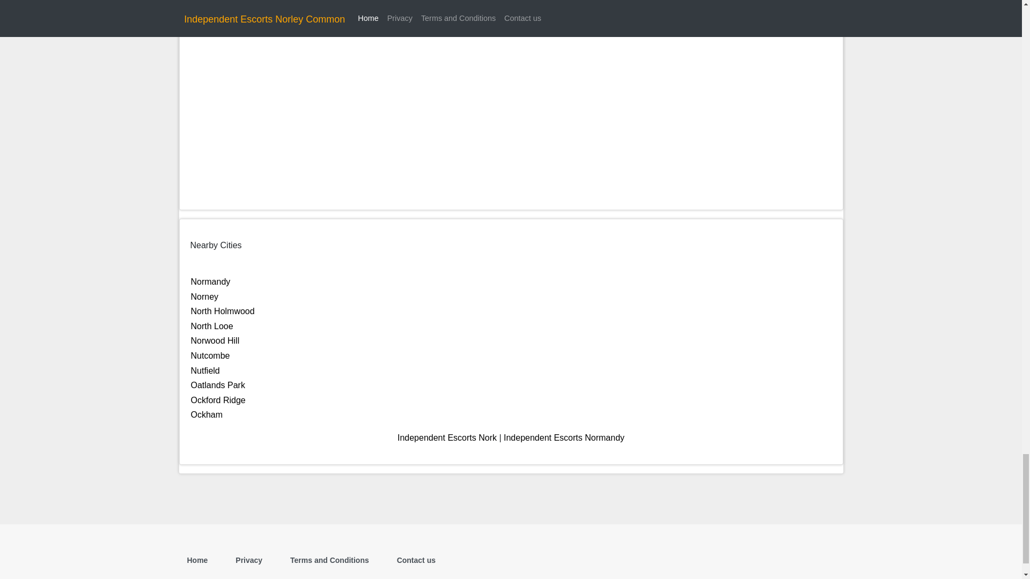  What do you see at coordinates (222, 311) in the screenshot?
I see `North Holmwood` at bounding box center [222, 311].